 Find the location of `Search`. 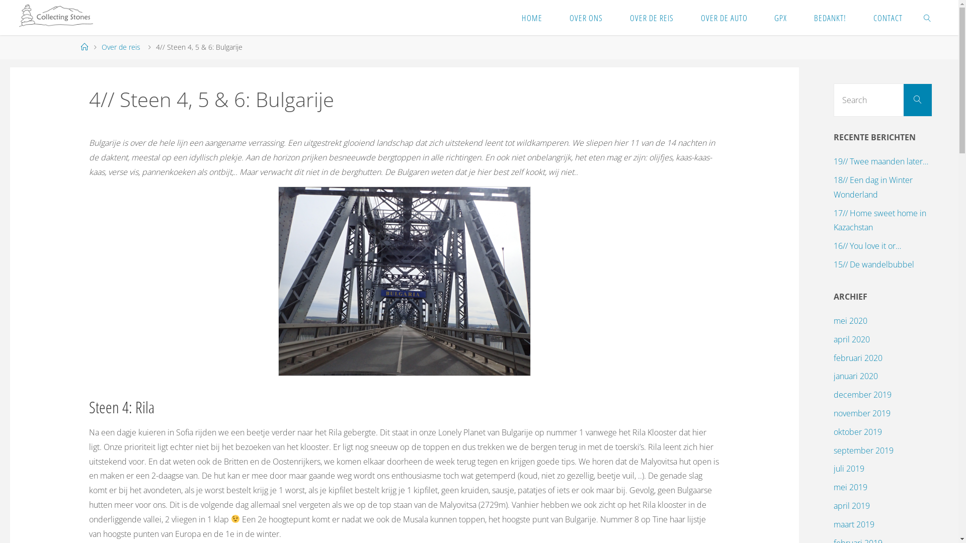

Search is located at coordinates (918, 100).